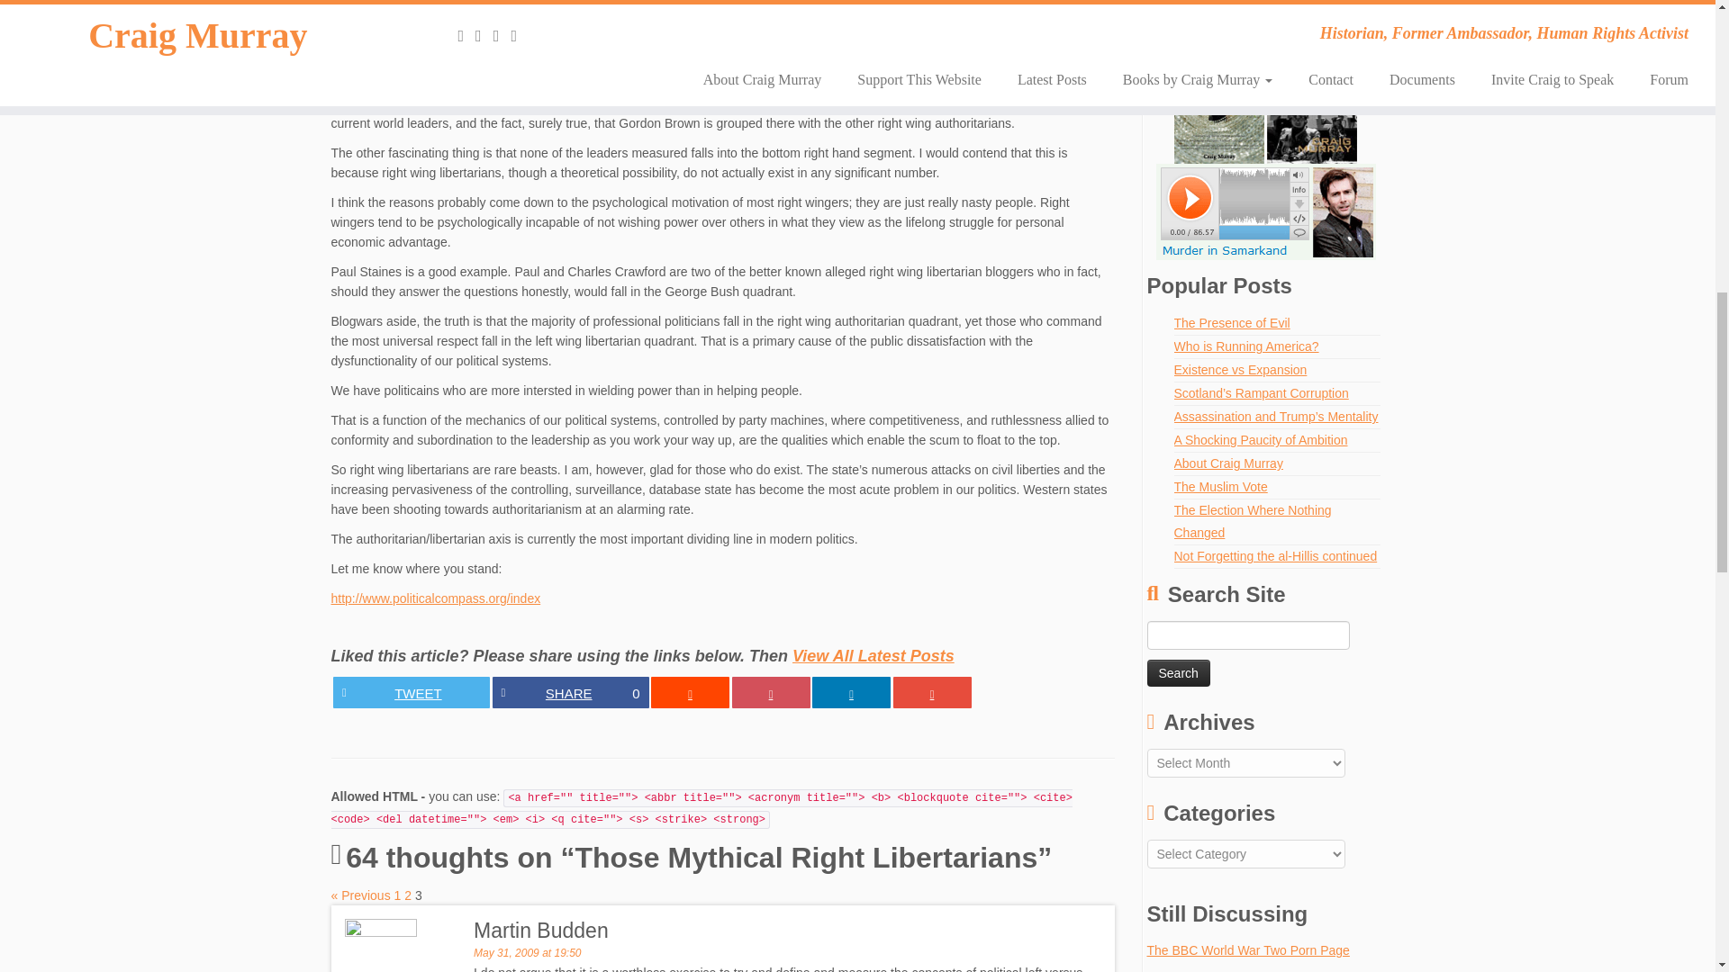 This screenshot has width=1729, height=972. Describe the element at coordinates (411, 692) in the screenshot. I see `TWEET` at that location.